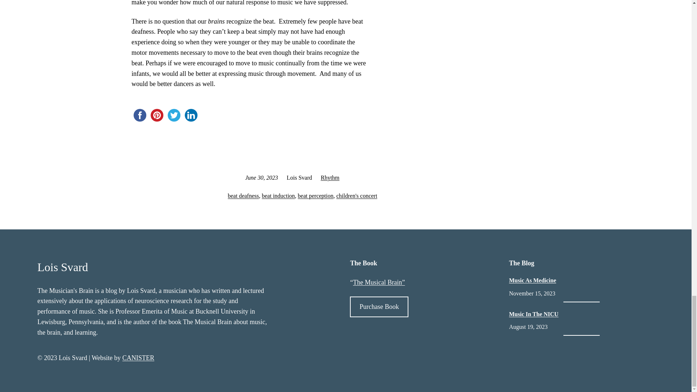 This screenshot has width=697, height=392. I want to click on Music As Medicine, so click(532, 280).